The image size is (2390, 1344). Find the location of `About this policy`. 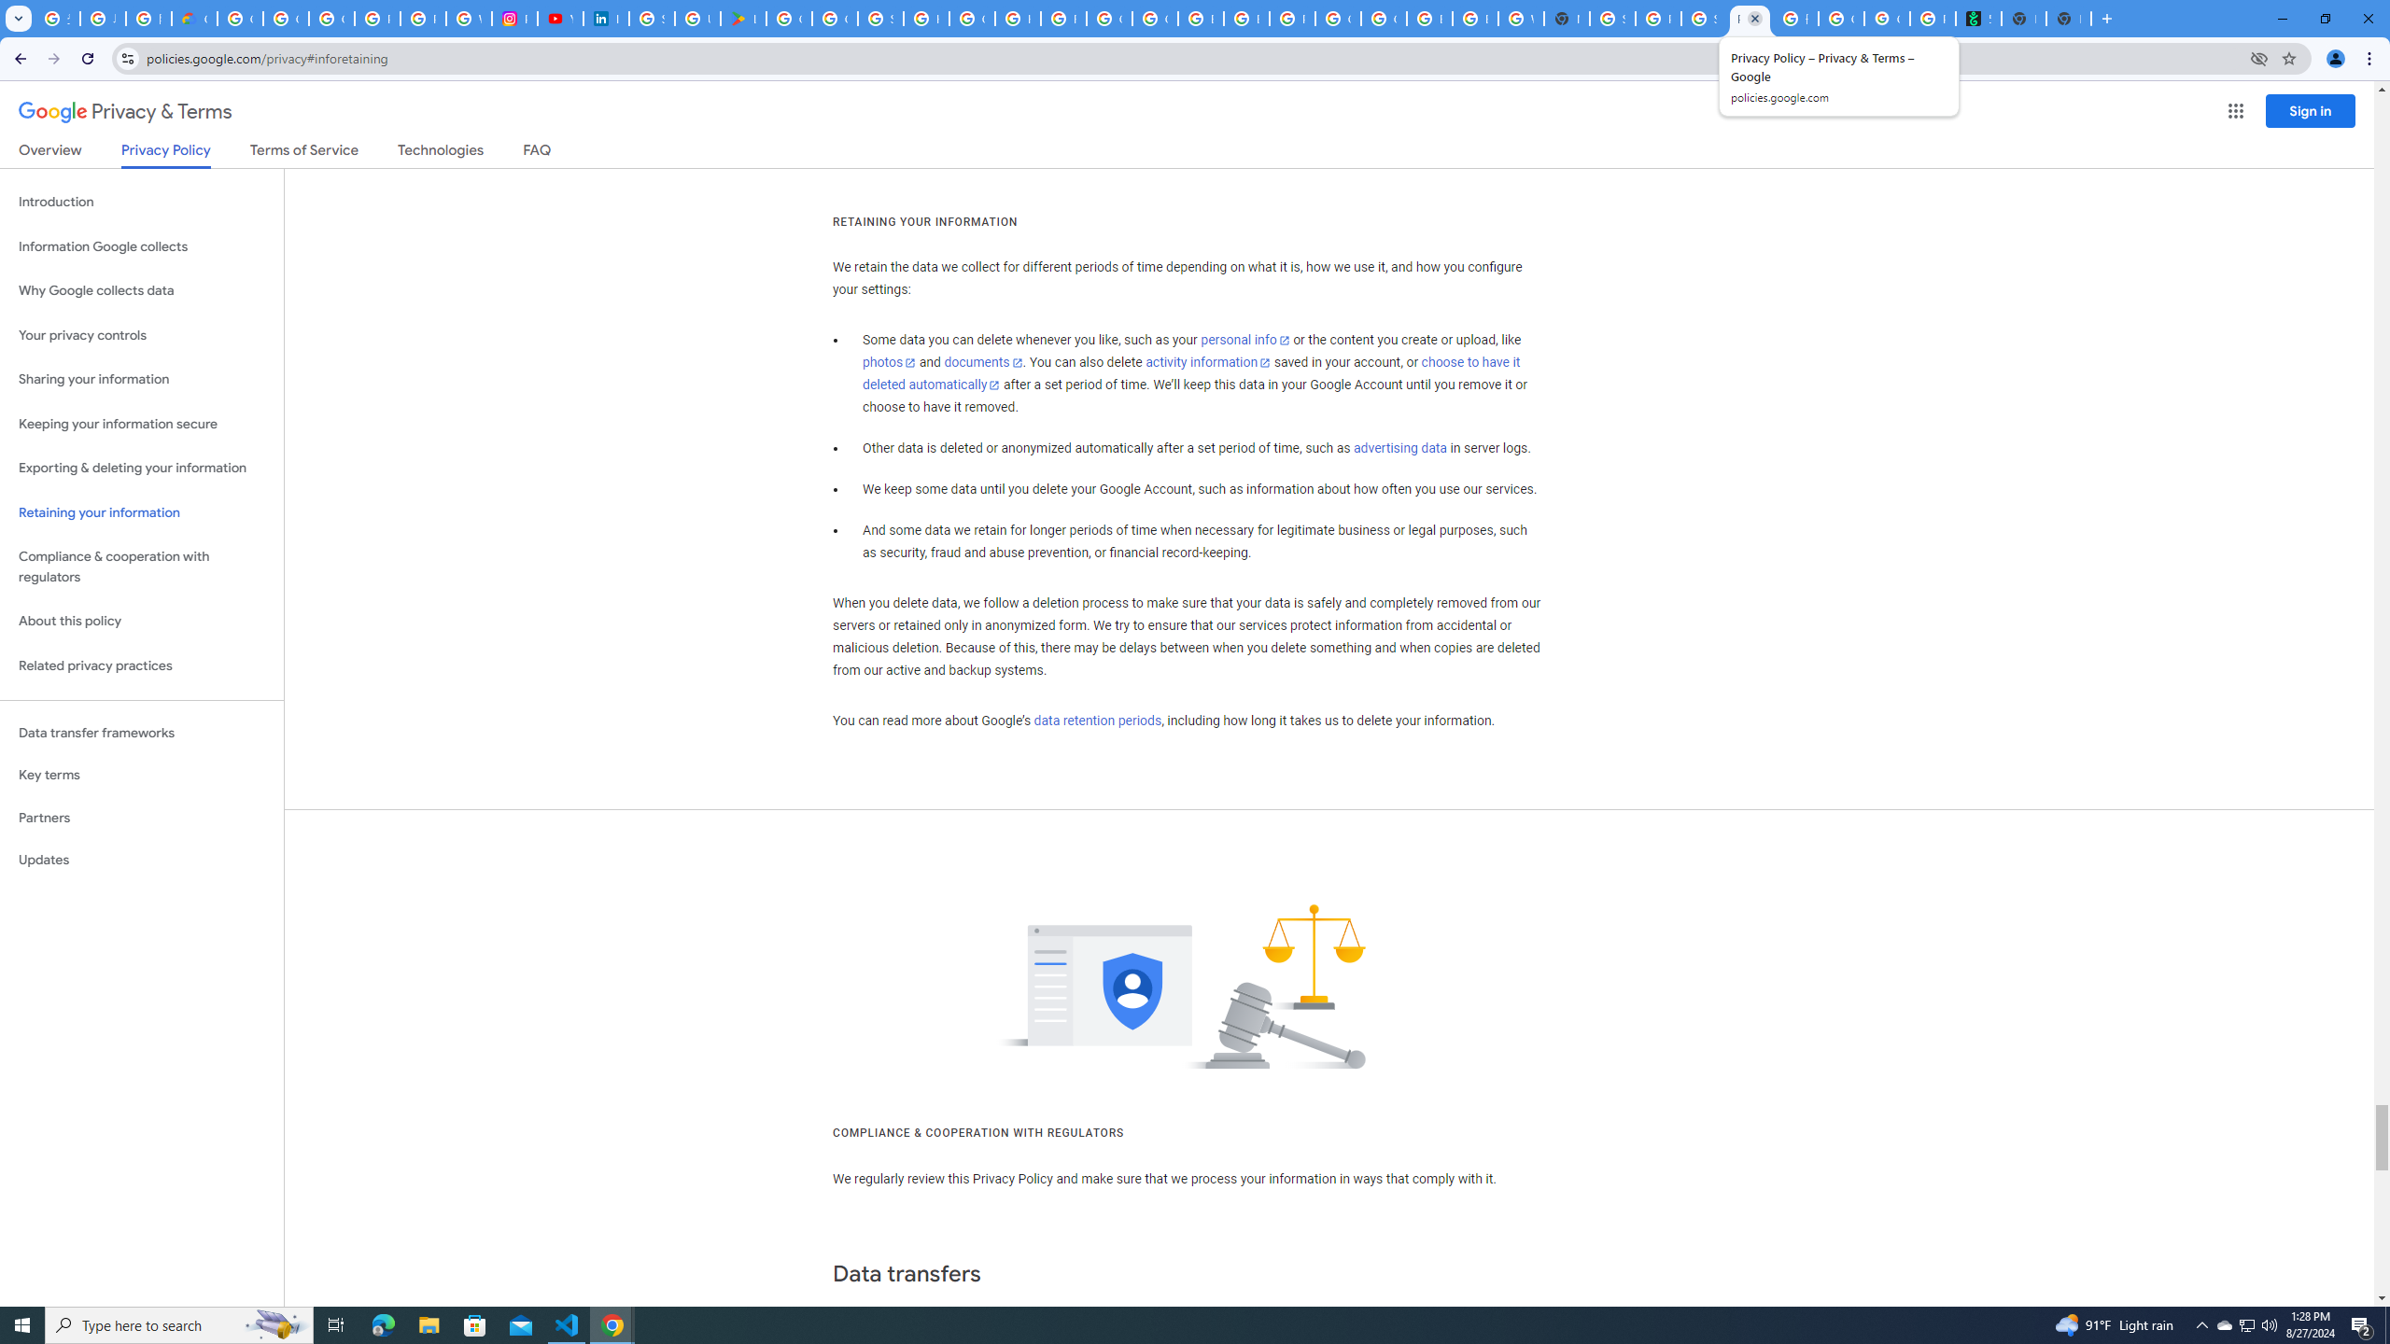

About this policy is located at coordinates (142, 622).